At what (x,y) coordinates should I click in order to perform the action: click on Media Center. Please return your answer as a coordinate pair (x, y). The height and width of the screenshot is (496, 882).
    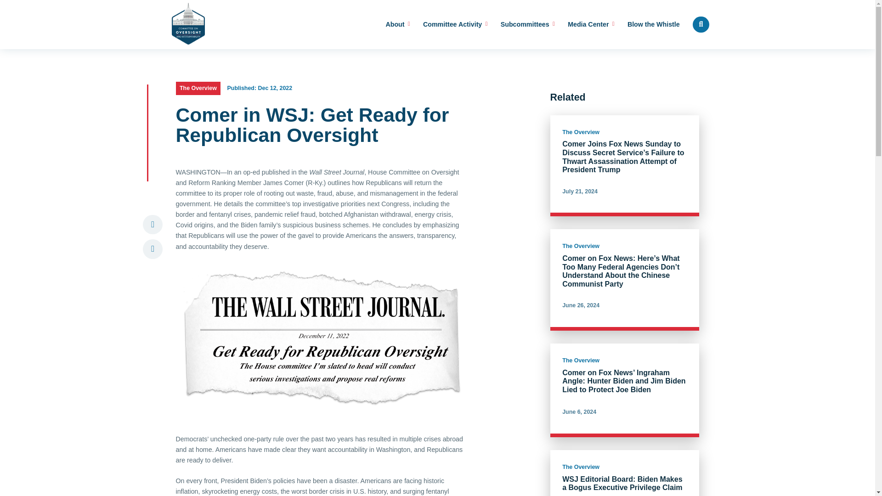
    Looking at the image, I should click on (591, 25).